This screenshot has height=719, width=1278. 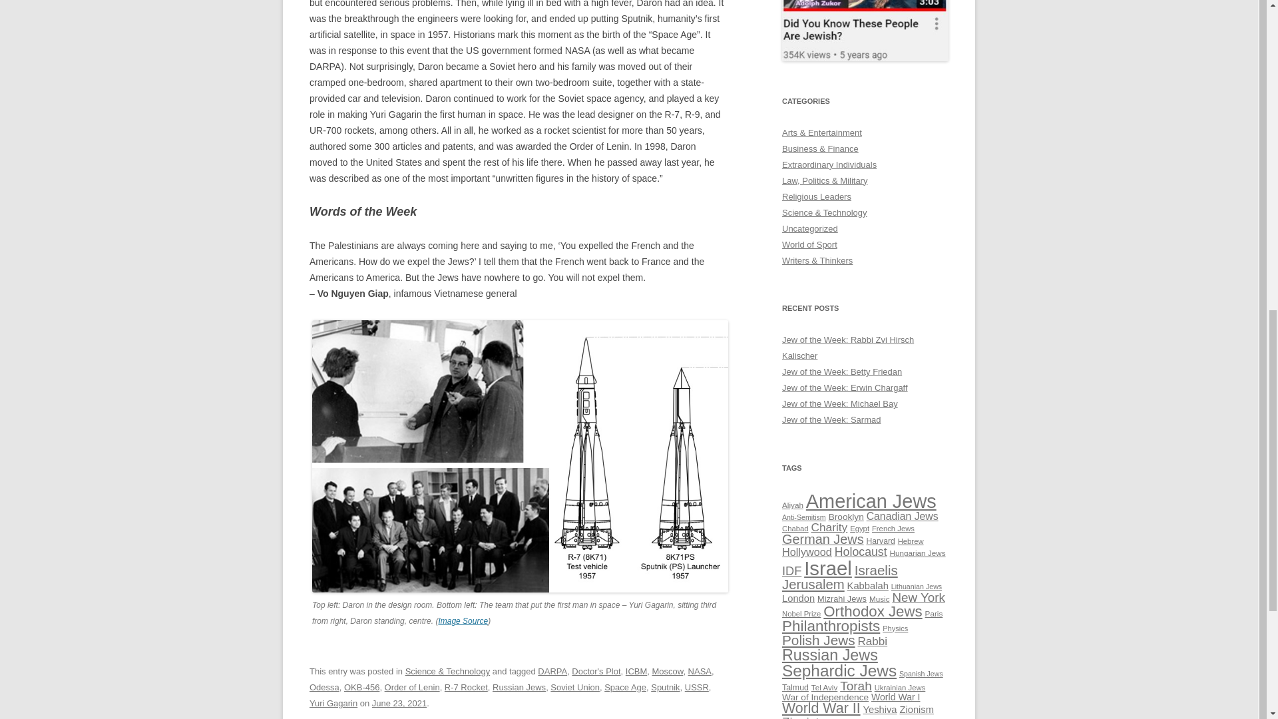 What do you see at coordinates (411, 687) in the screenshot?
I see `Order of Lenin` at bounding box center [411, 687].